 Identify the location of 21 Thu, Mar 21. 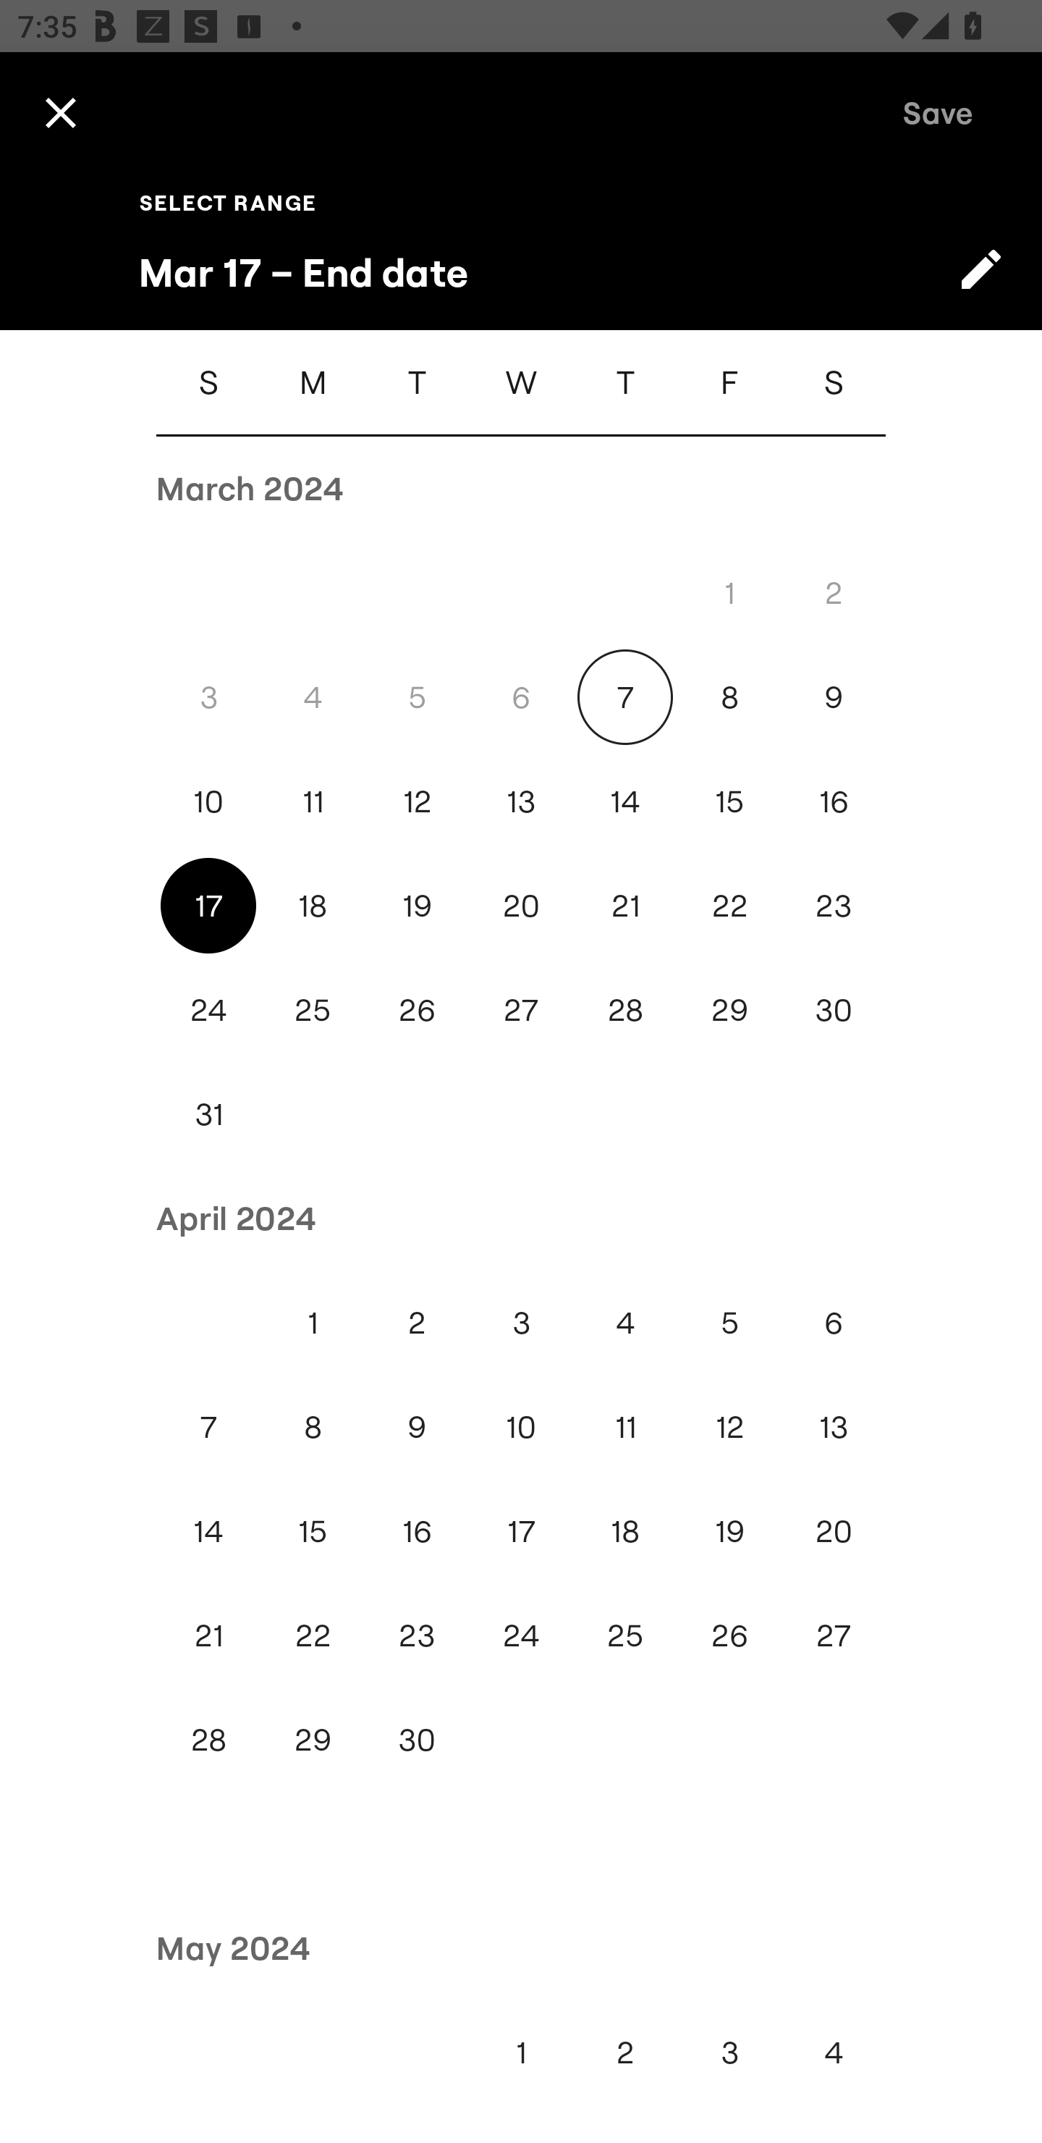
(625, 905).